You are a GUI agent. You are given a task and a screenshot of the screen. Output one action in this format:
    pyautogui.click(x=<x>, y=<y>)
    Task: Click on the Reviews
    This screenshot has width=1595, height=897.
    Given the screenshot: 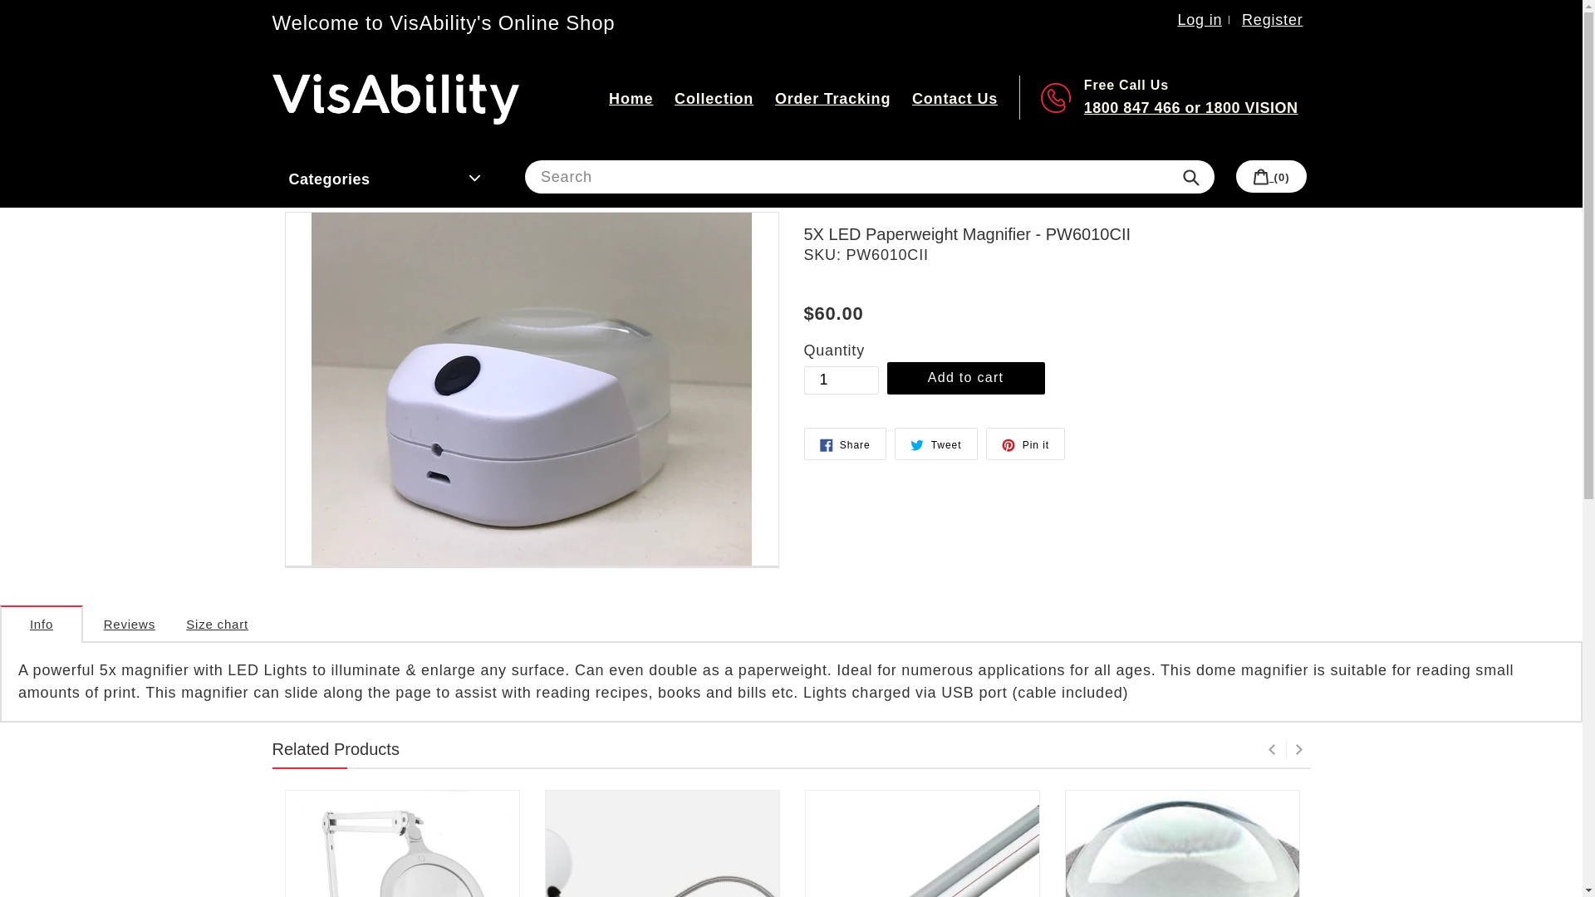 What is the action you would take?
    pyautogui.click(x=130, y=625)
    